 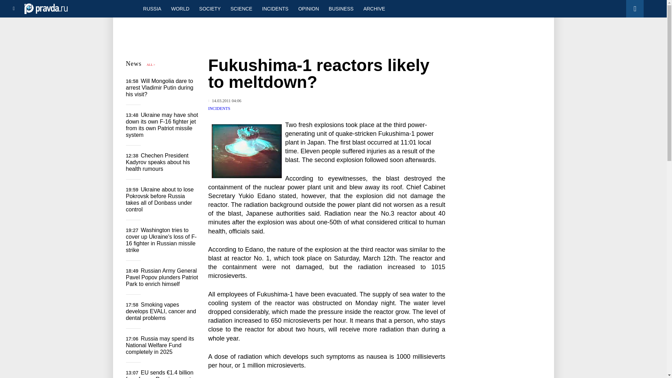 I want to click on INCIDENTS, so click(x=275, y=8).